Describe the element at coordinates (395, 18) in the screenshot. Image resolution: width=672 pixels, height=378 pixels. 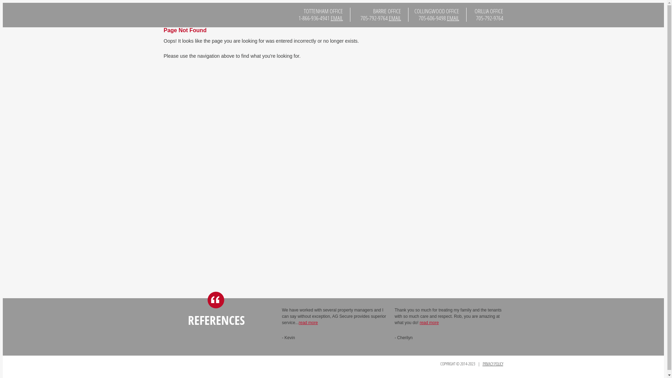
I see `EMAIL` at that location.